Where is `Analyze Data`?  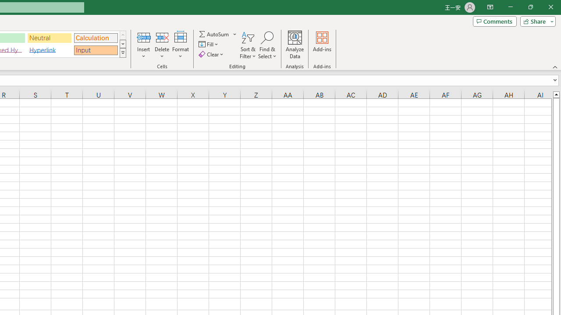 Analyze Data is located at coordinates (295, 45).